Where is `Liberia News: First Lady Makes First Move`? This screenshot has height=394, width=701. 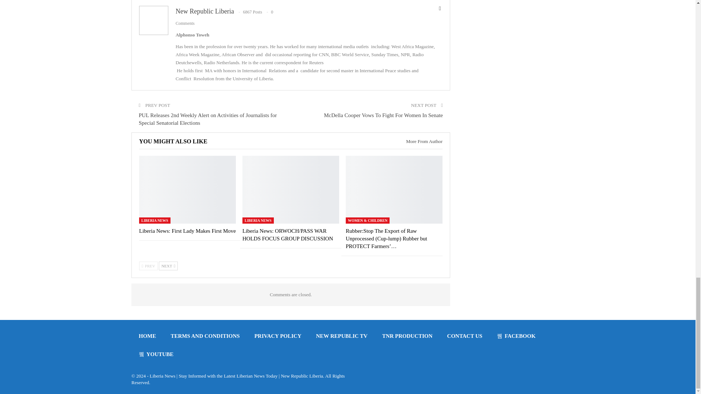 Liberia News: First Lady Makes First Move is located at coordinates (187, 189).